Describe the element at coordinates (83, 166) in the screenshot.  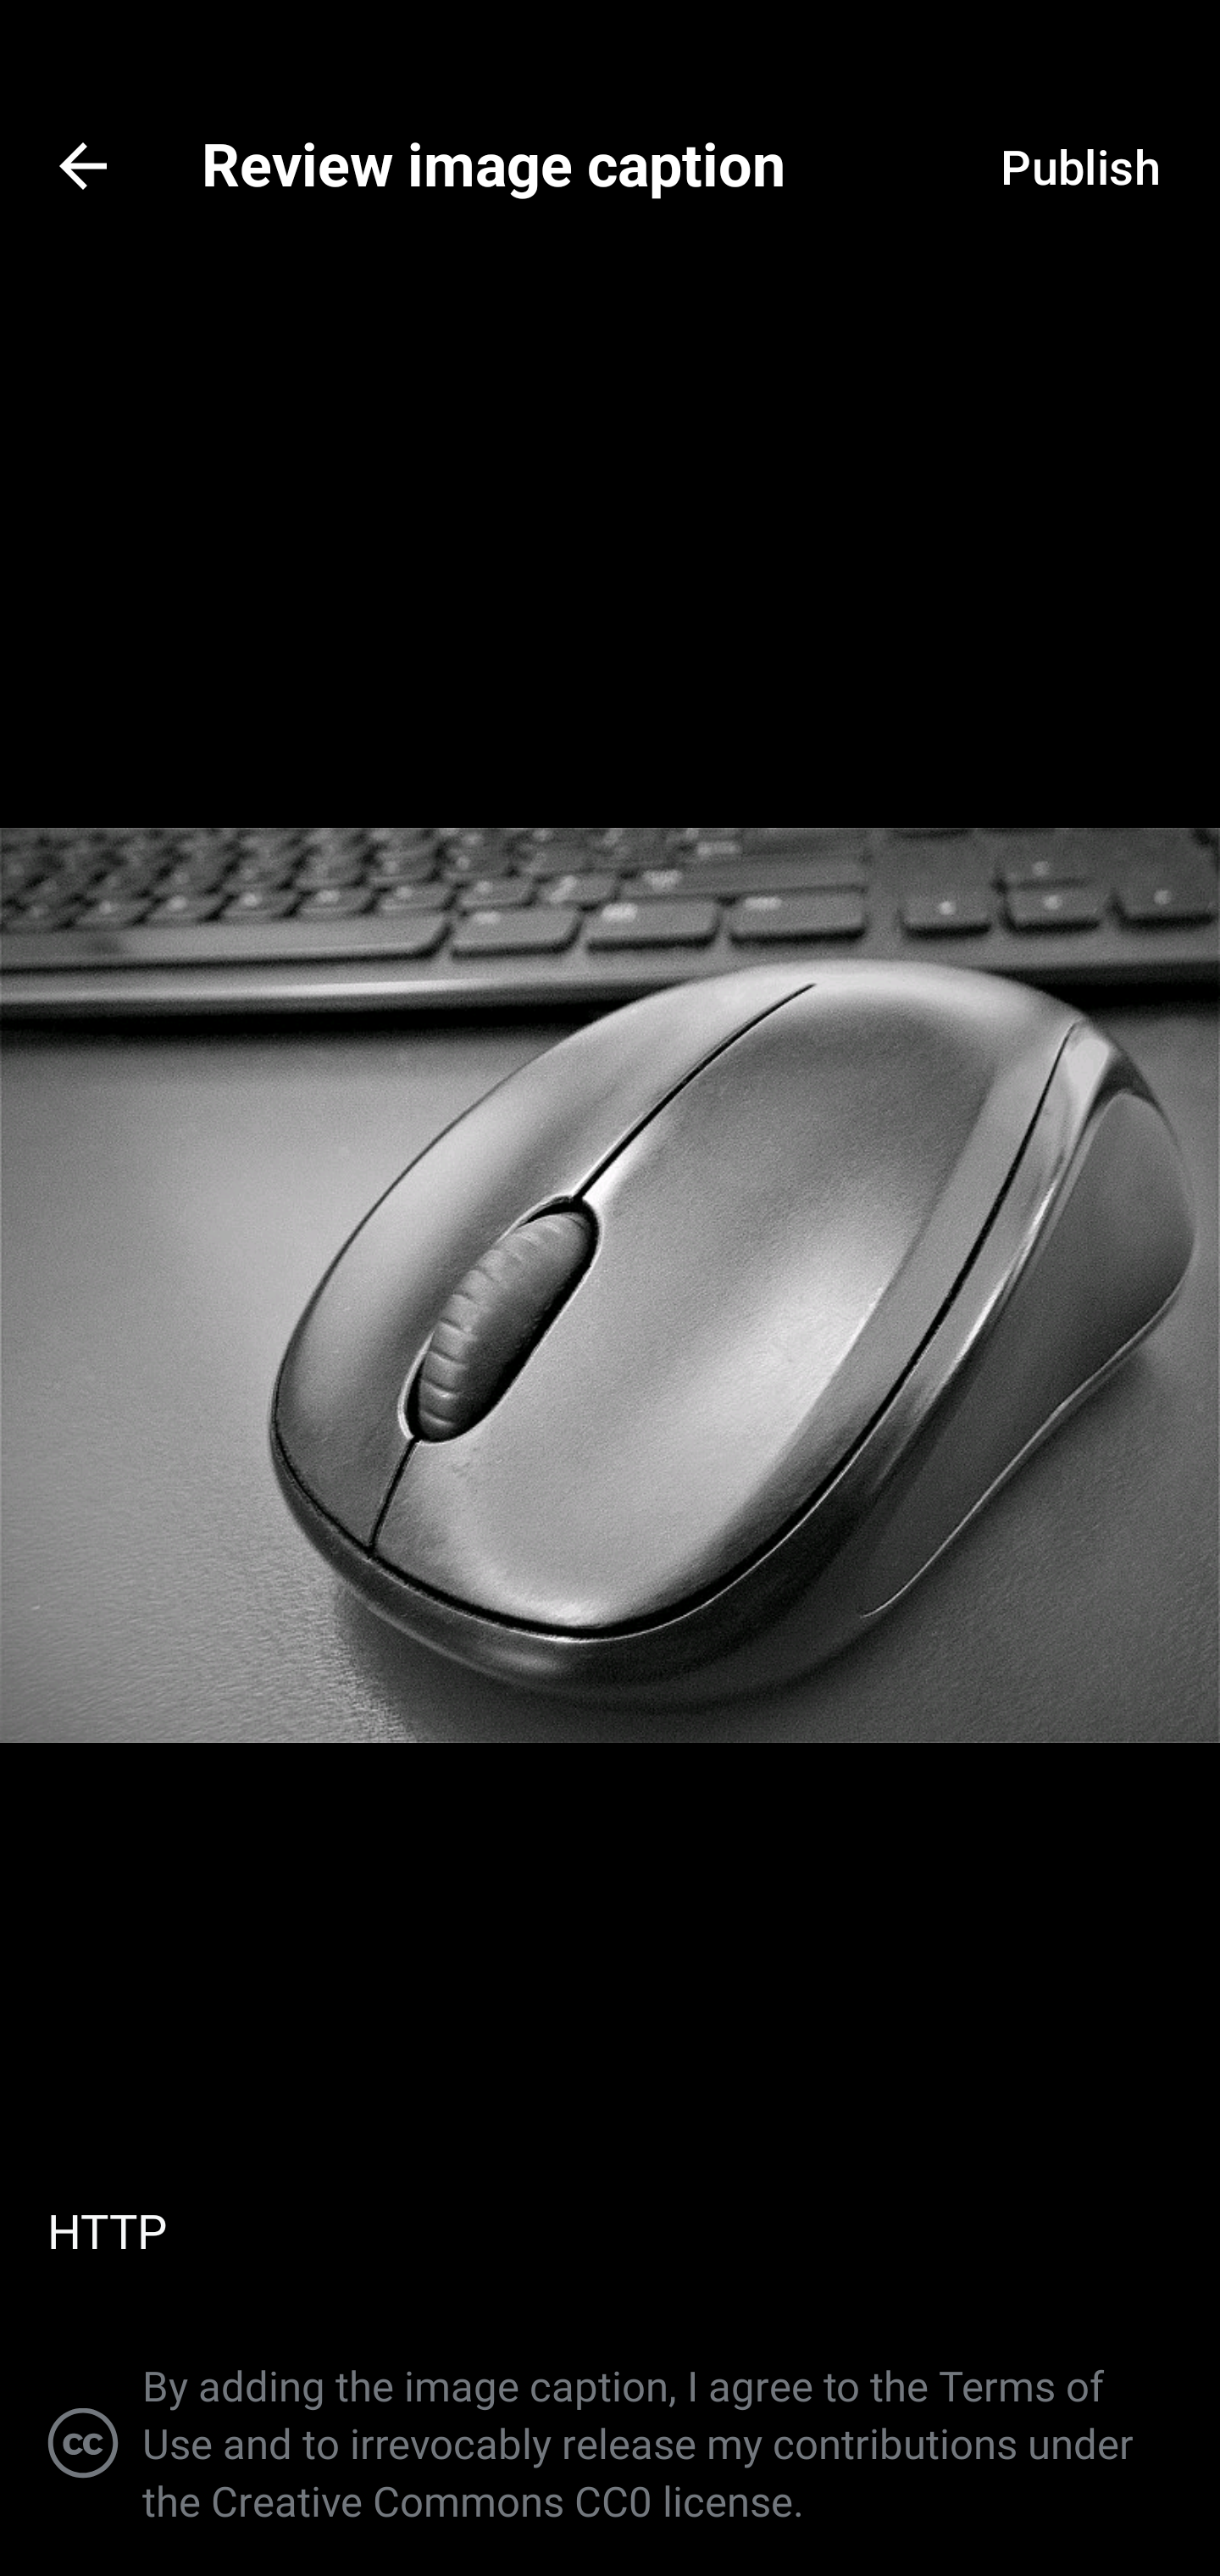
I see `Cancel` at that location.